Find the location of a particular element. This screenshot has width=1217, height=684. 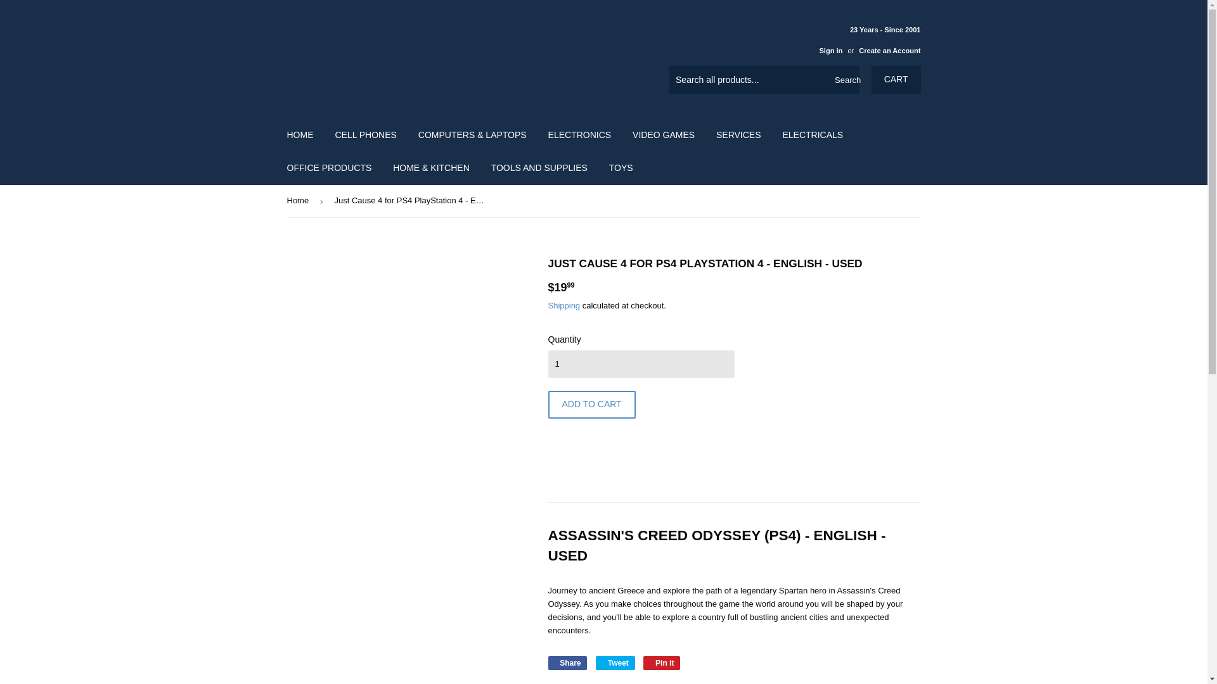

Sign in is located at coordinates (830, 51).